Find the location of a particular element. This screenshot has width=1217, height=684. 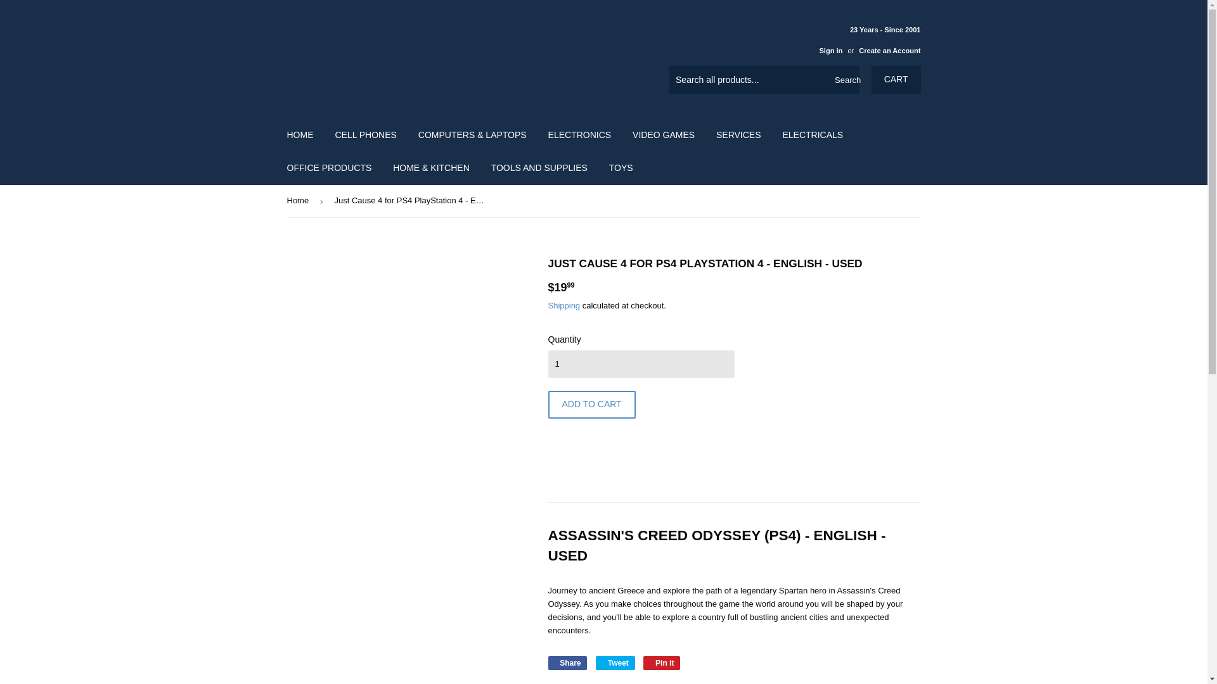

Sign in is located at coordinates (830, 51).